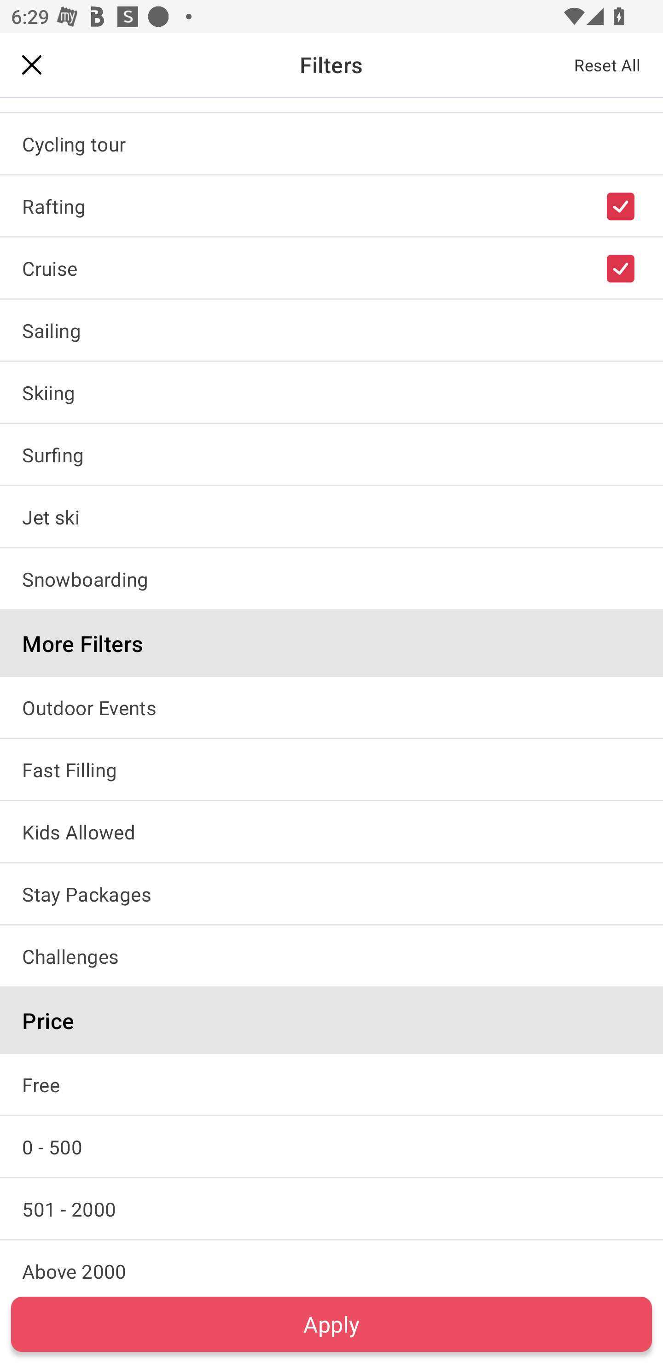 Image resolution: width=663 pixels, height=1363 pixels. I want to click on Snowboarding, so click(331, 578).